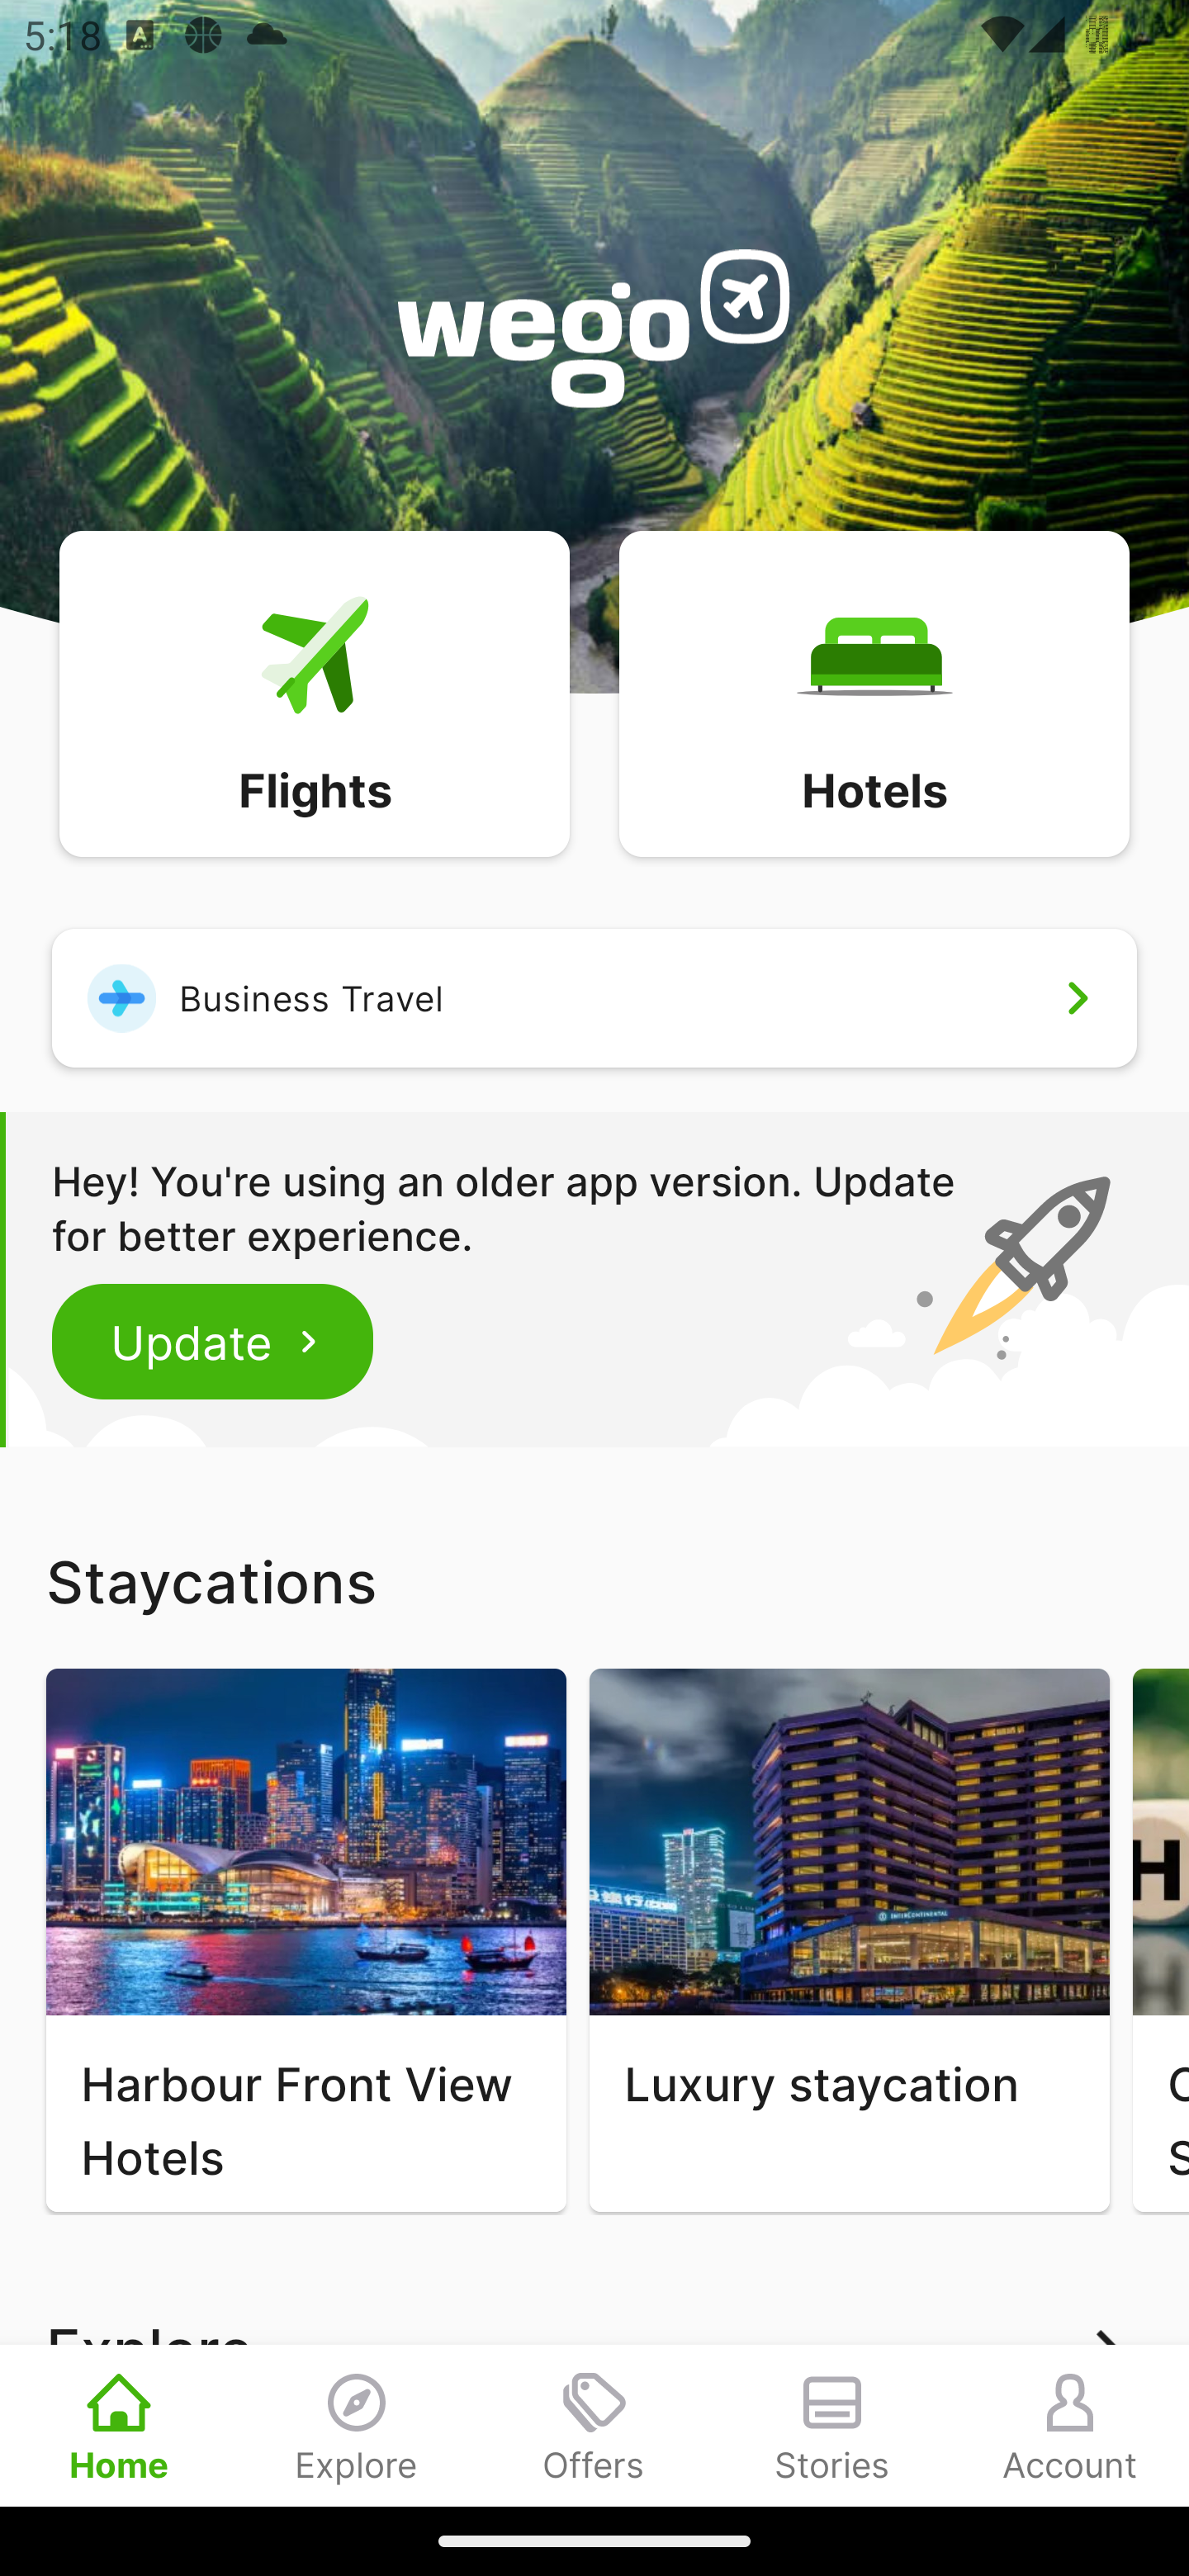 The image size is (1189, 2576). I want to click on Account, so click(1070, 2425).